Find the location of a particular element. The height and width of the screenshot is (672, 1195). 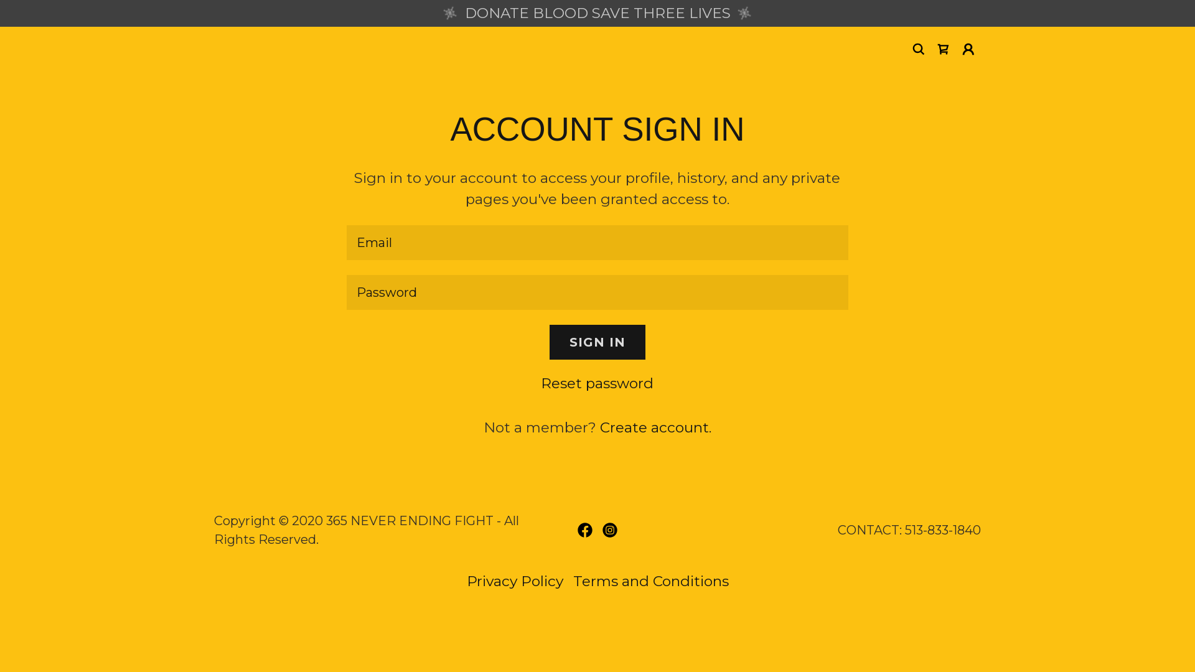

Terms and Conditions is located at coordinates (650, 581).